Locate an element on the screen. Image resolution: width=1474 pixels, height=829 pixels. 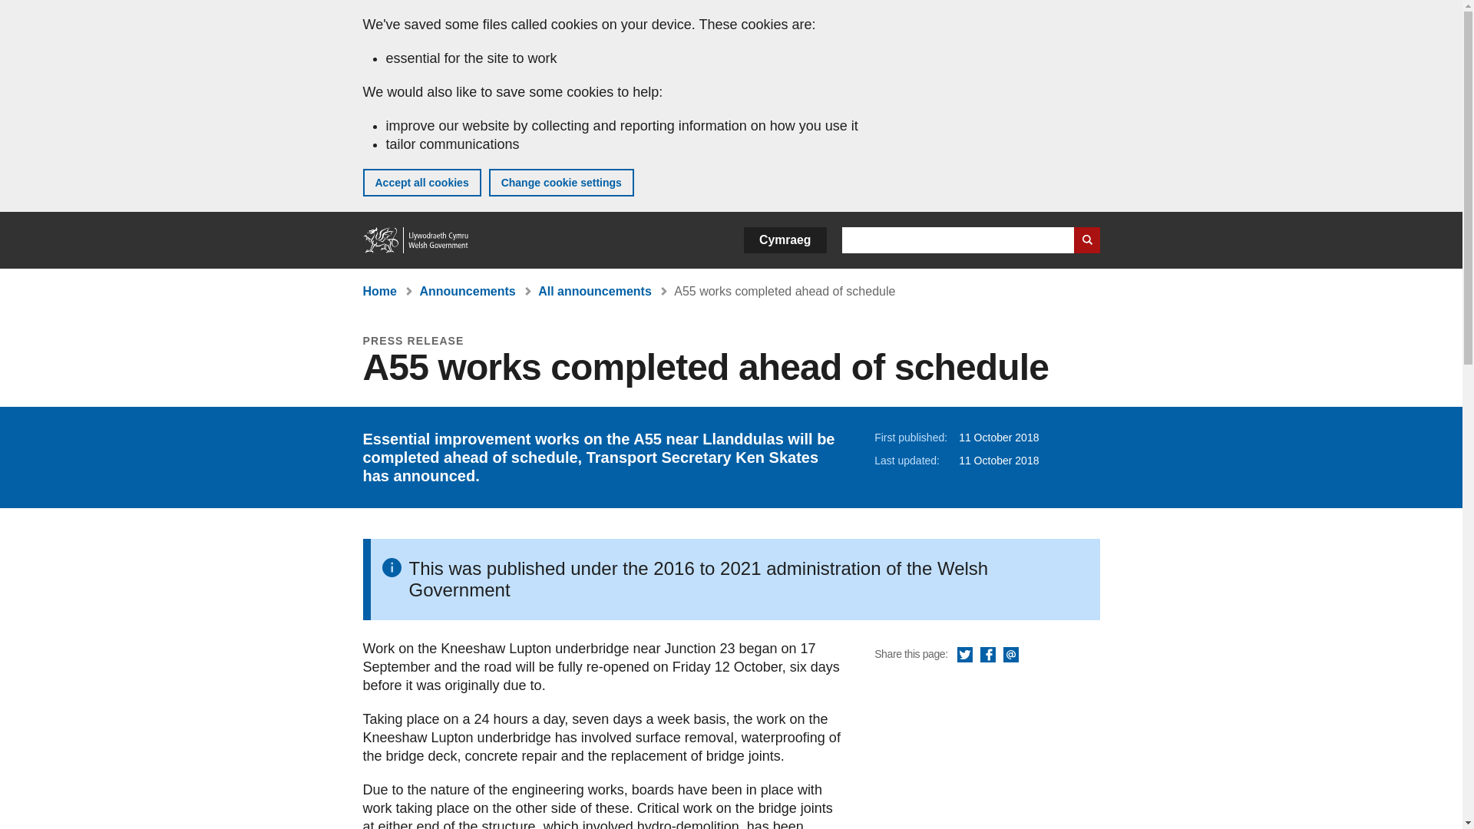
Search website is located at coordinates (1086, 239).